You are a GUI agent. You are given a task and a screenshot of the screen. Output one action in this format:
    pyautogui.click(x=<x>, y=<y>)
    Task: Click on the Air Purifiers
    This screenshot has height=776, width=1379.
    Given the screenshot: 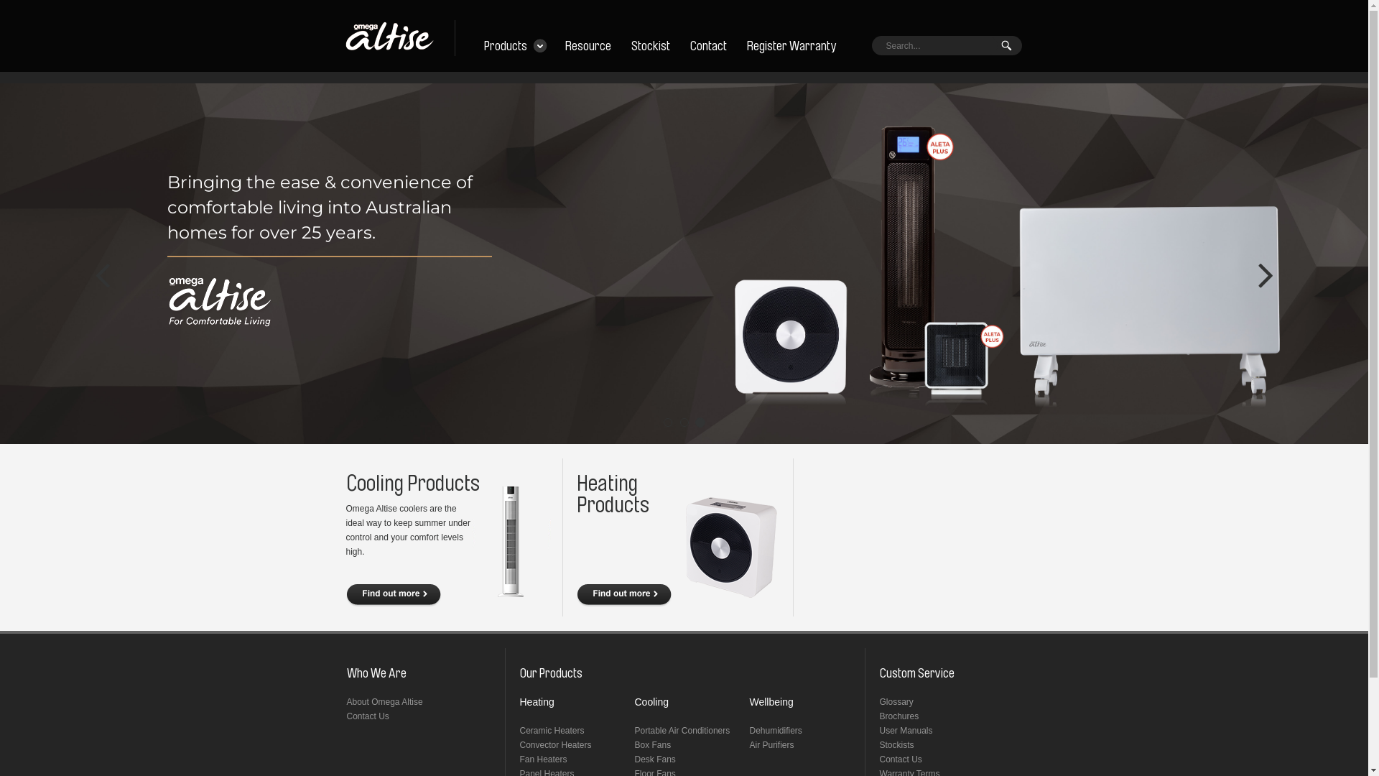 What is the action you would take?
    pyautogui.click(x=772, y=745)
    